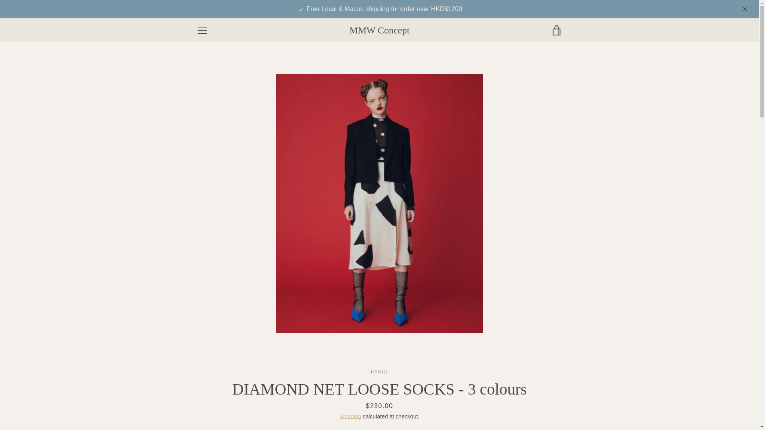 Image resolution: width=765 pixels, height=430 pixels. Describe the element at coordinates (483, 404) in the screenshot. I see `Google Pay` at that location.